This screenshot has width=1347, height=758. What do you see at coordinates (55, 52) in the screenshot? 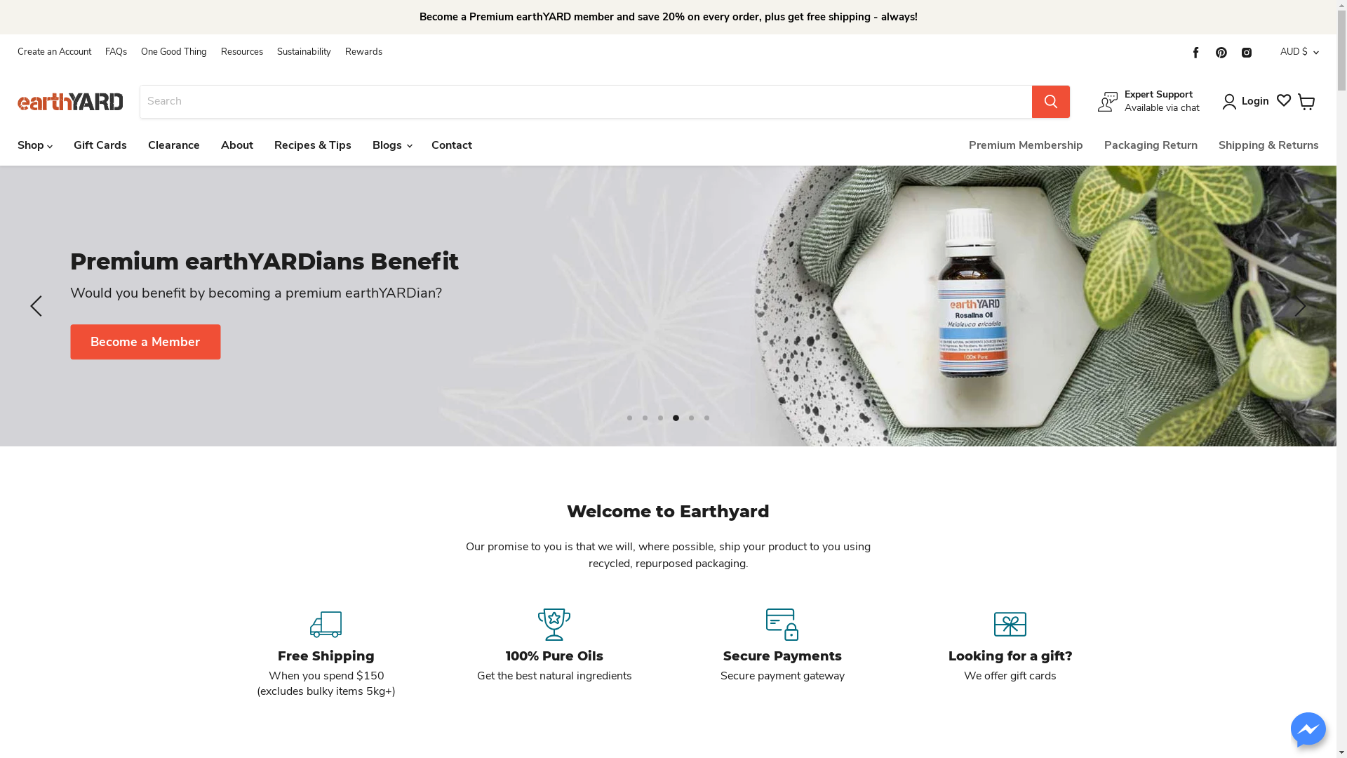
I see `Create an Account` at bounding box center [55, 52].